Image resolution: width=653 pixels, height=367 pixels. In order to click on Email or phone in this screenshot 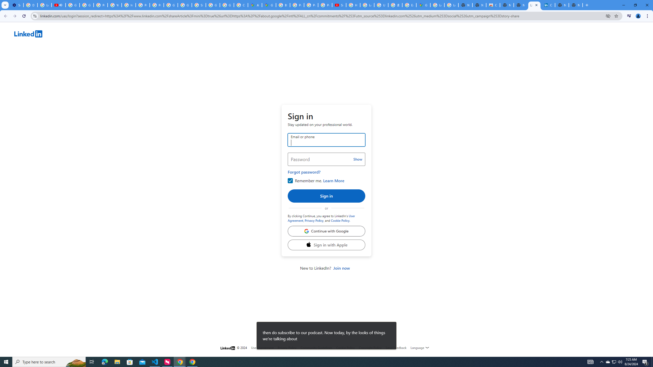, I will do `click(326, 140)`.